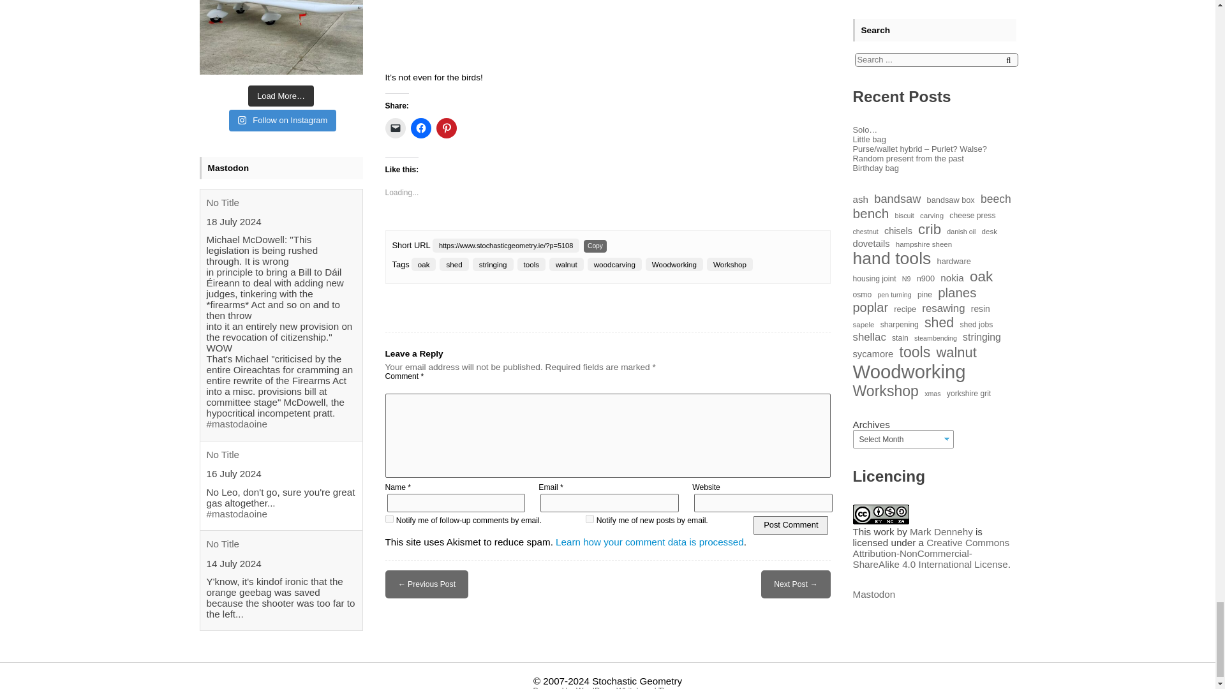 This screenshot has height=689, width=1225. What do you see at coordinates (396, 128) in the screenshot?
I see `Click to email a link to a friend` at bounding box center [396, 128].